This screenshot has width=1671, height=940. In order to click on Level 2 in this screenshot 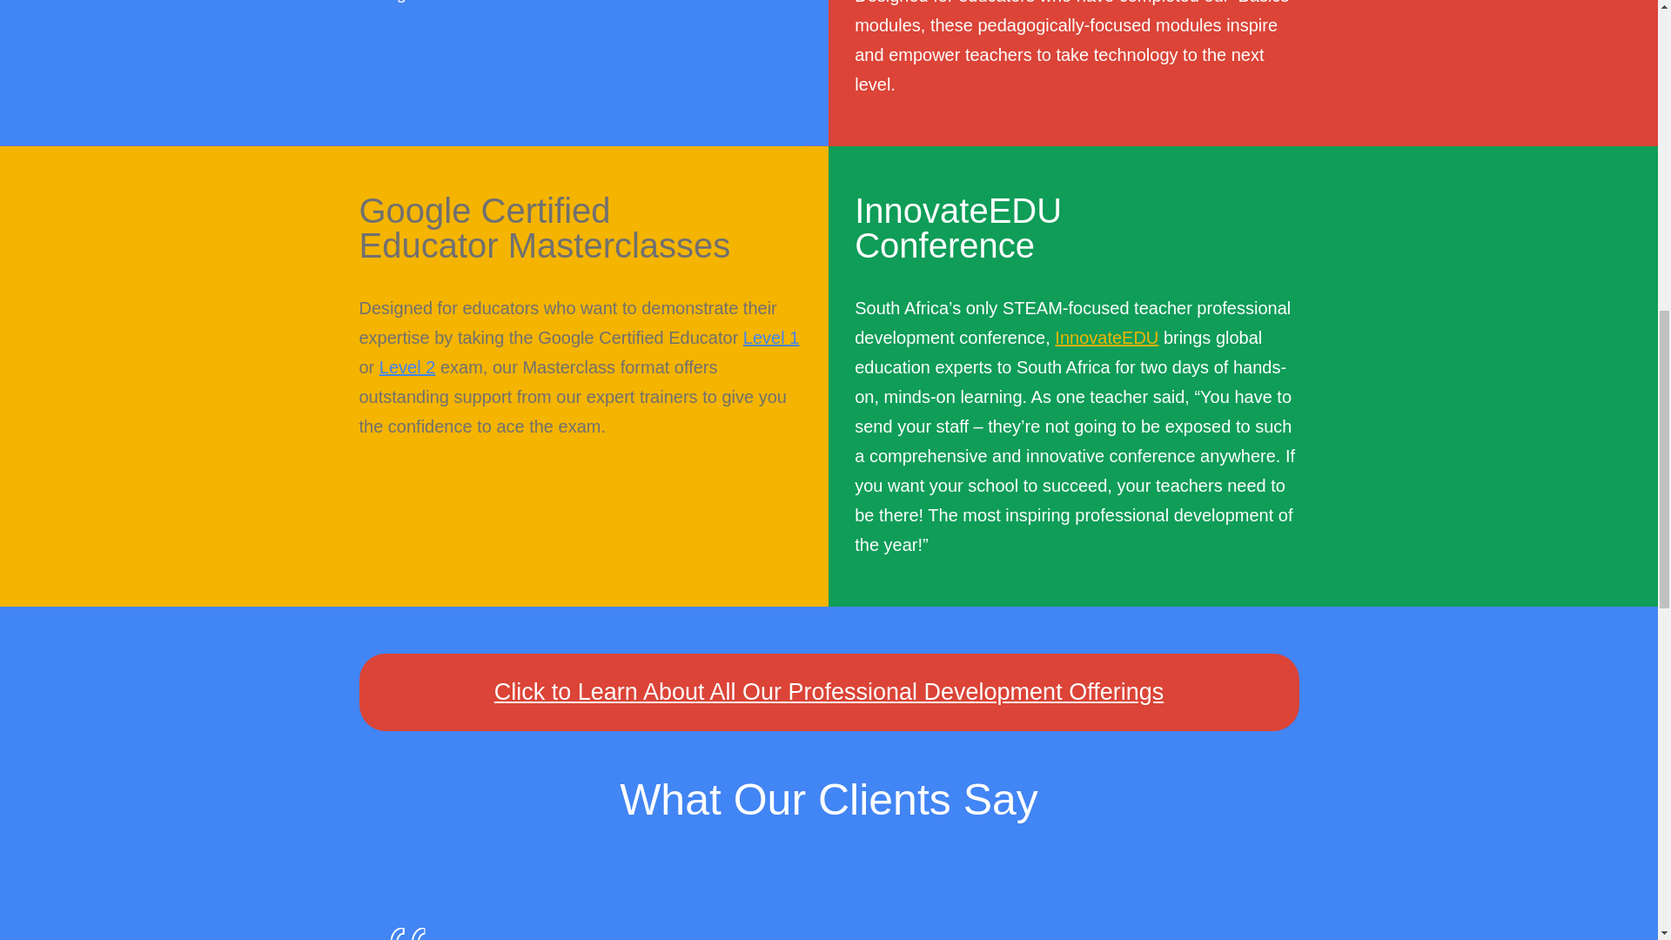, I will do `click(407, 367)`.